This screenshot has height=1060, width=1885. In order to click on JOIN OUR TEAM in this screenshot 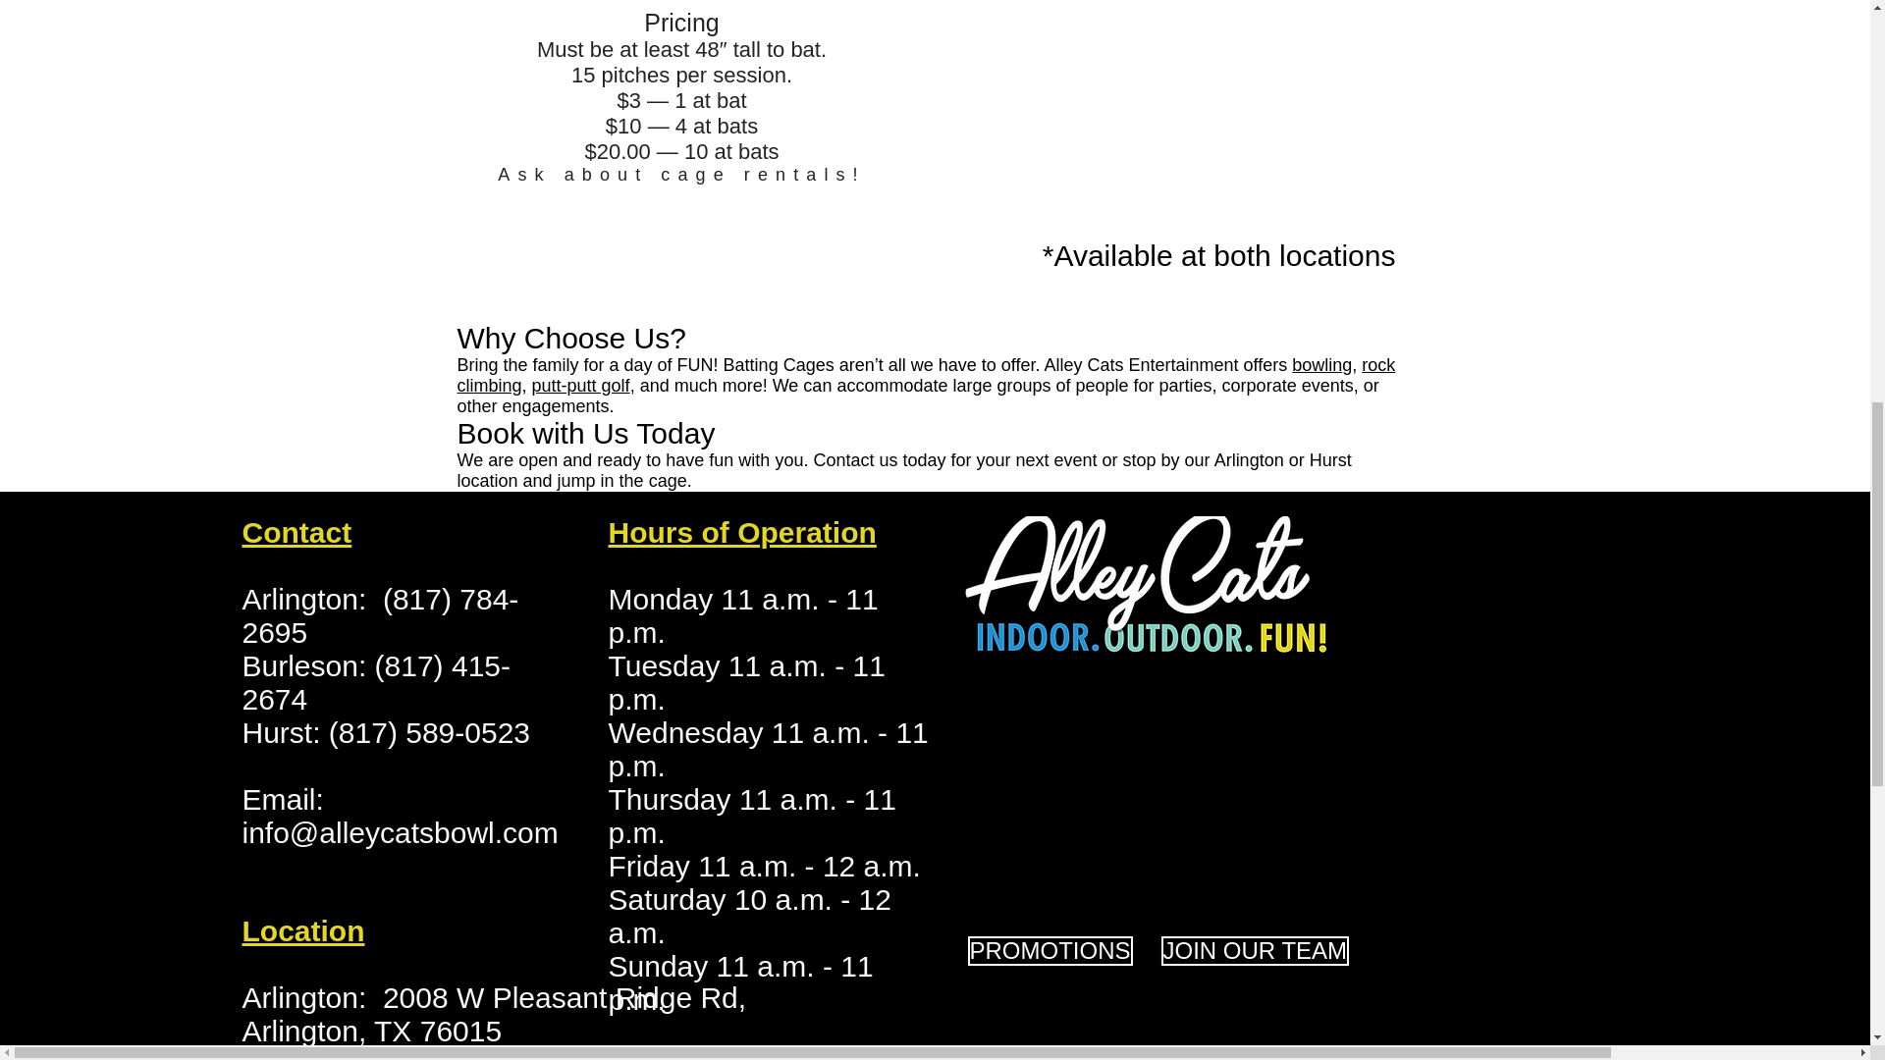, I will do `click(1255, 950)`.